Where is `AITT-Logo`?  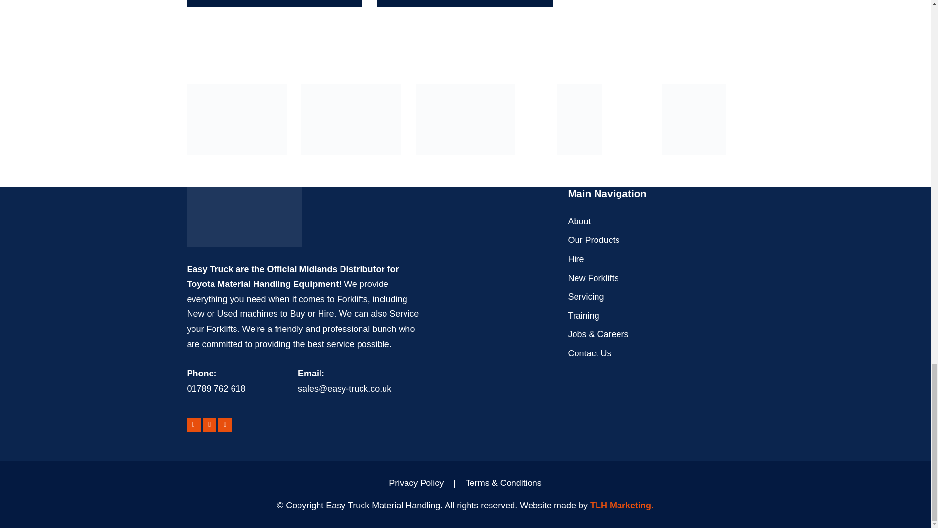 AITT-Logo is located at coordinates (465, 119).